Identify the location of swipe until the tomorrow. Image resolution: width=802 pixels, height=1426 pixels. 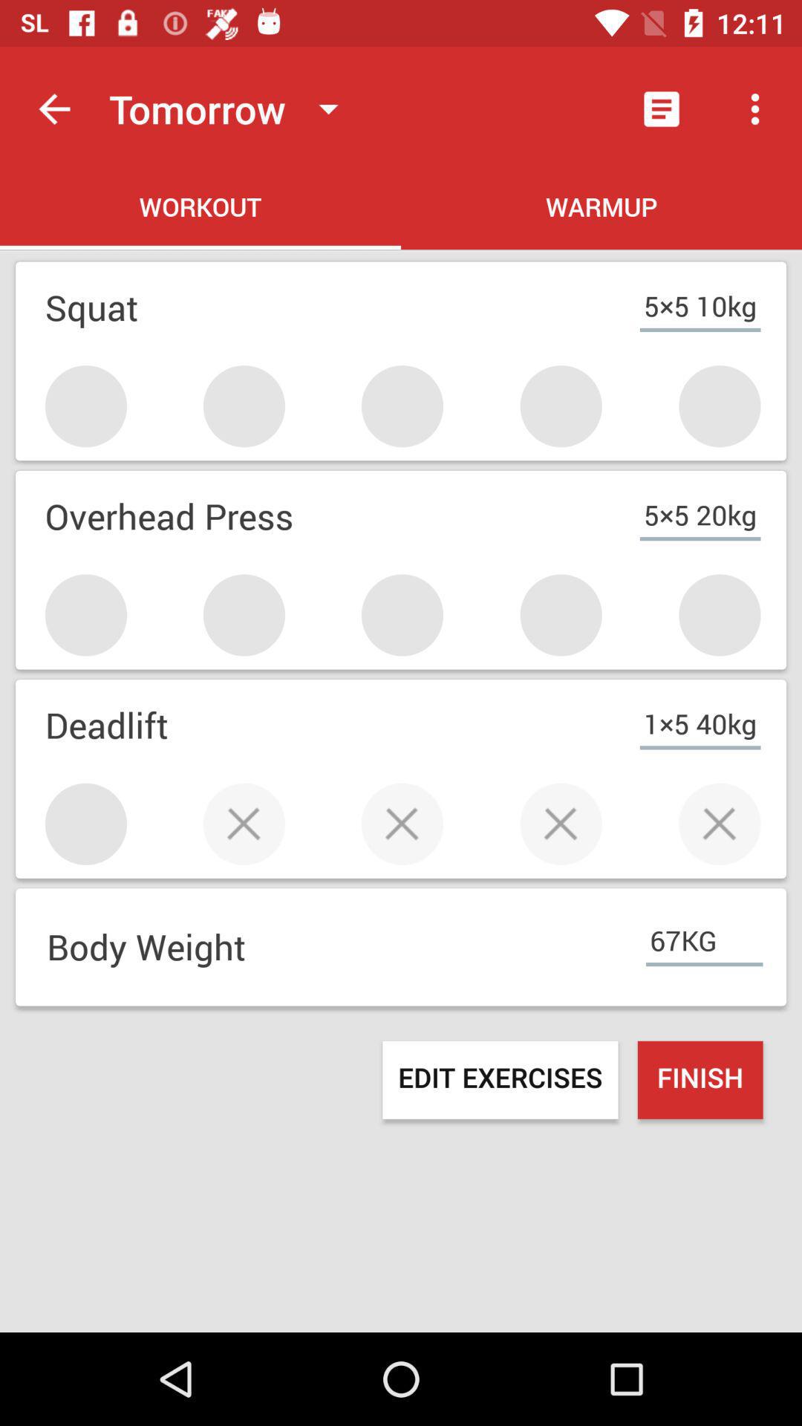
(230, 108).